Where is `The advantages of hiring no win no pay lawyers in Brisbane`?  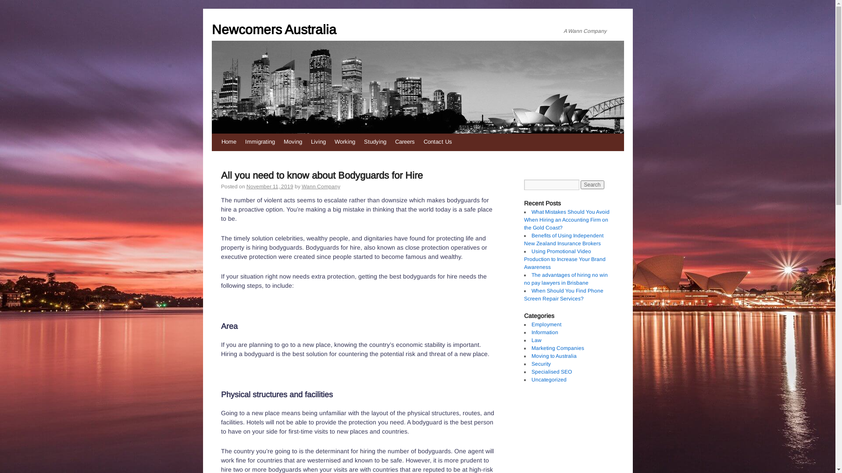 The advantages of hiring no win no pay lawyers in Brisbane is located at coordinates (566, 279).